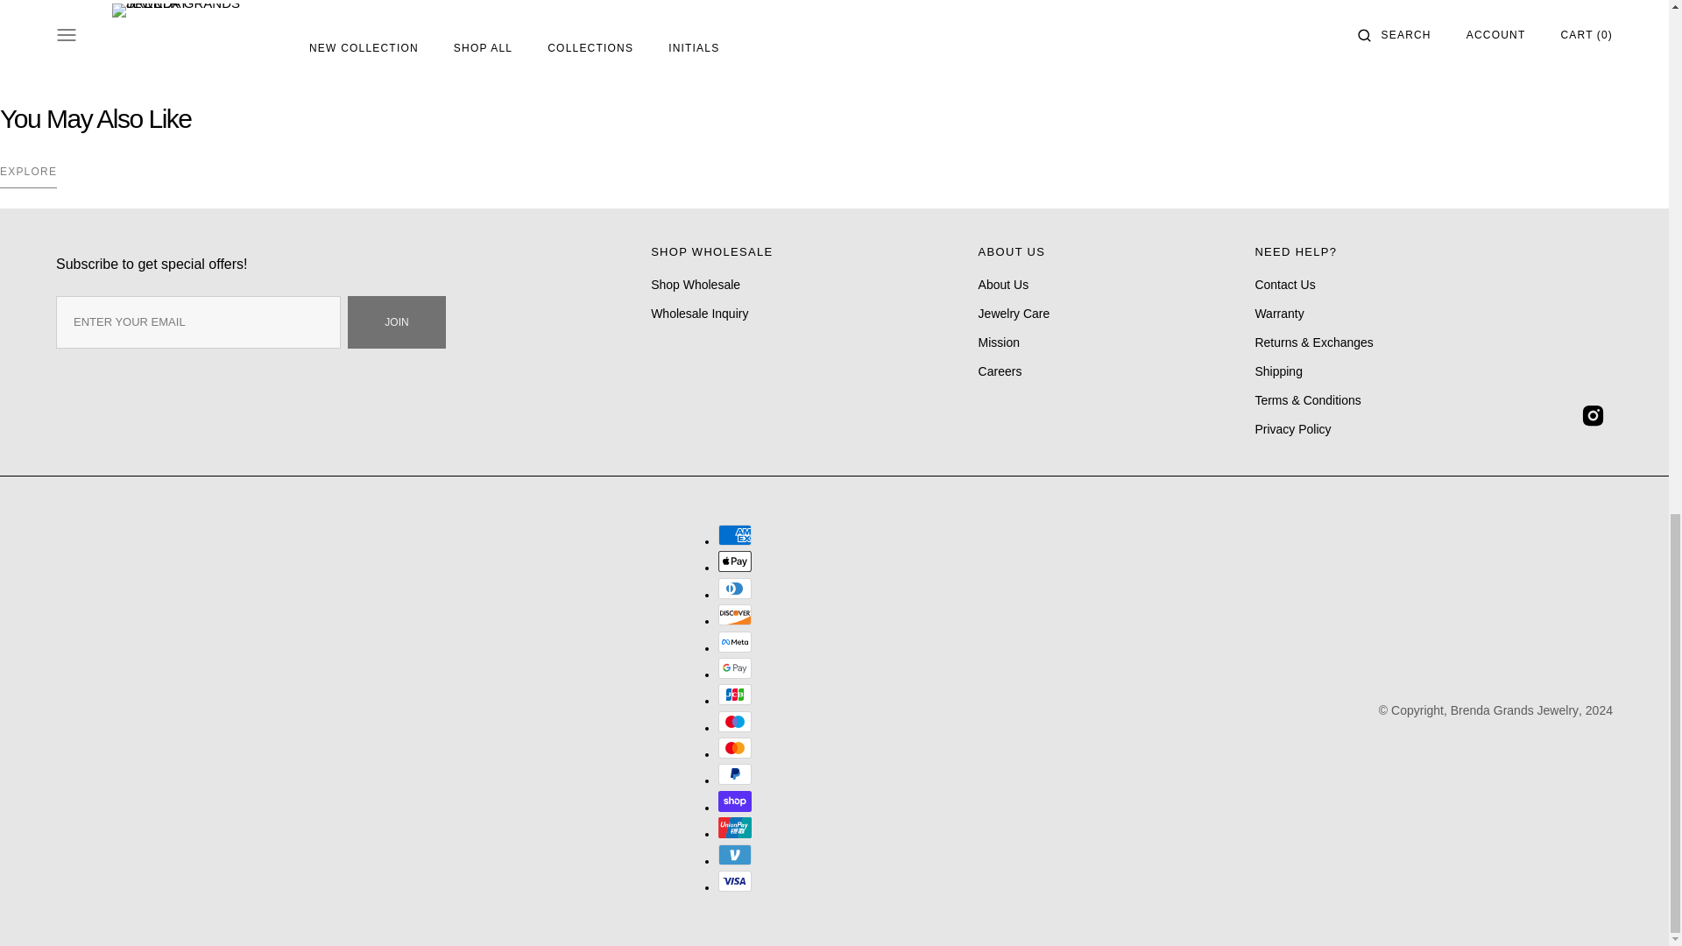 This screenshot has height=946, width=1682. I want to click on Discover, so click(734, 615).